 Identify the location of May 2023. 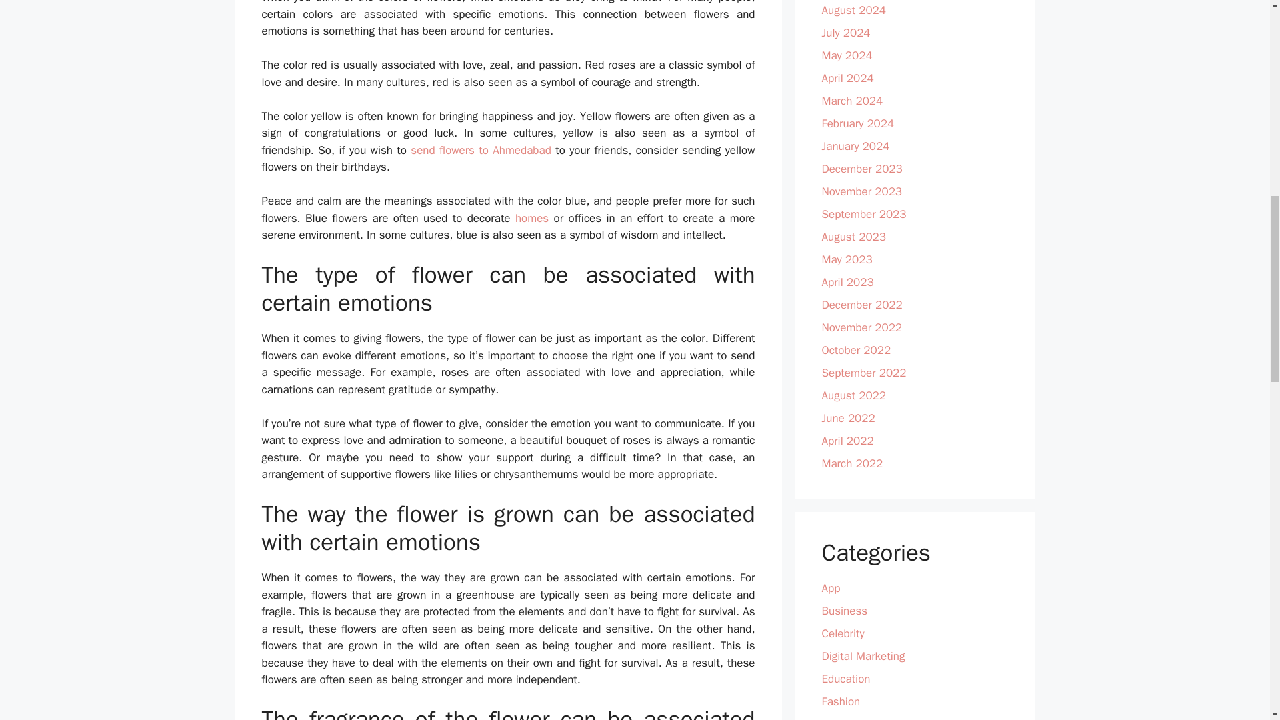
(847, 259).